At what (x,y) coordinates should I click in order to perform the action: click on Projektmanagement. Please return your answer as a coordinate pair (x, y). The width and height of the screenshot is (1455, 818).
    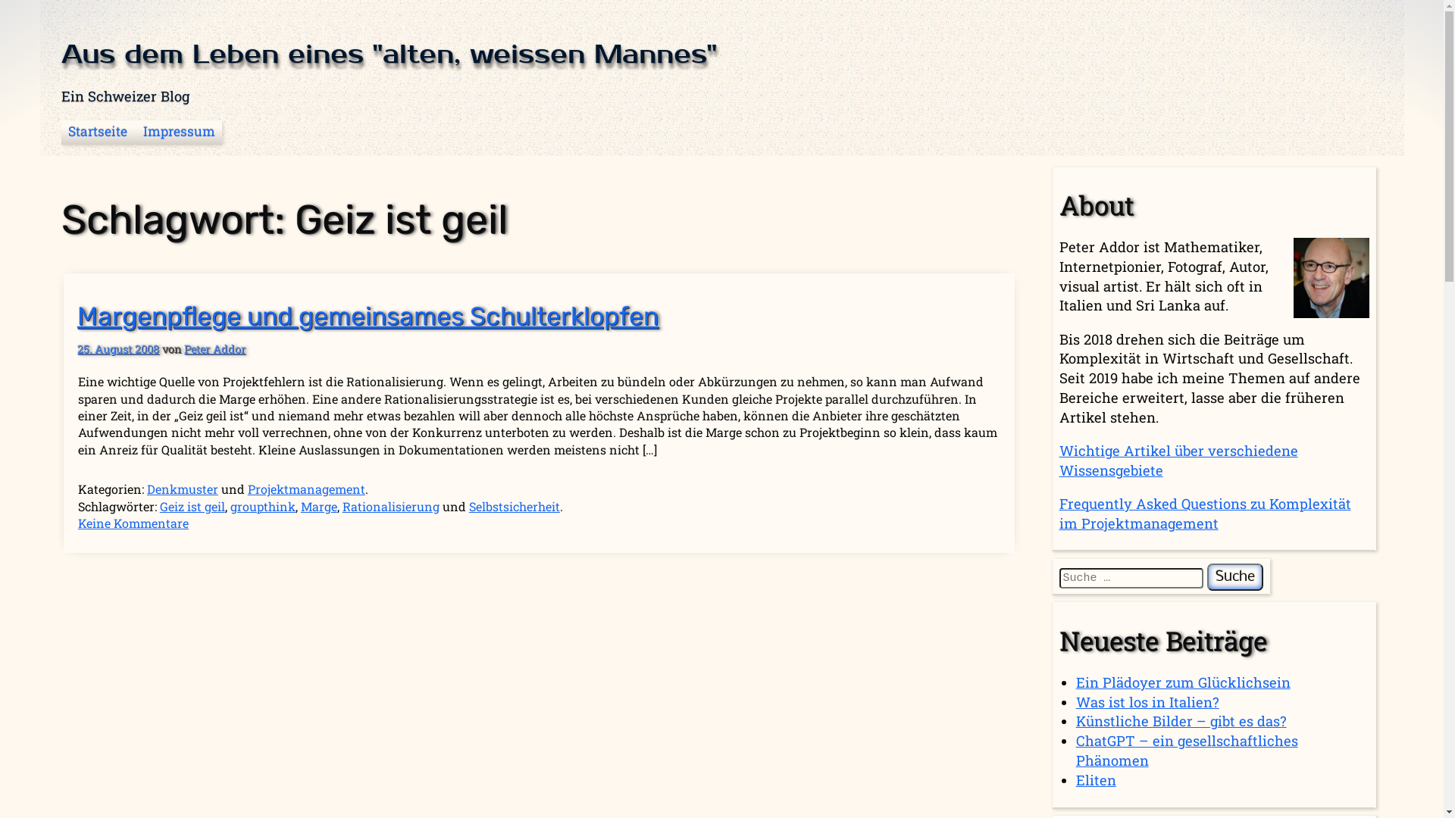
    Looking at the image, I should click on (306, 489).